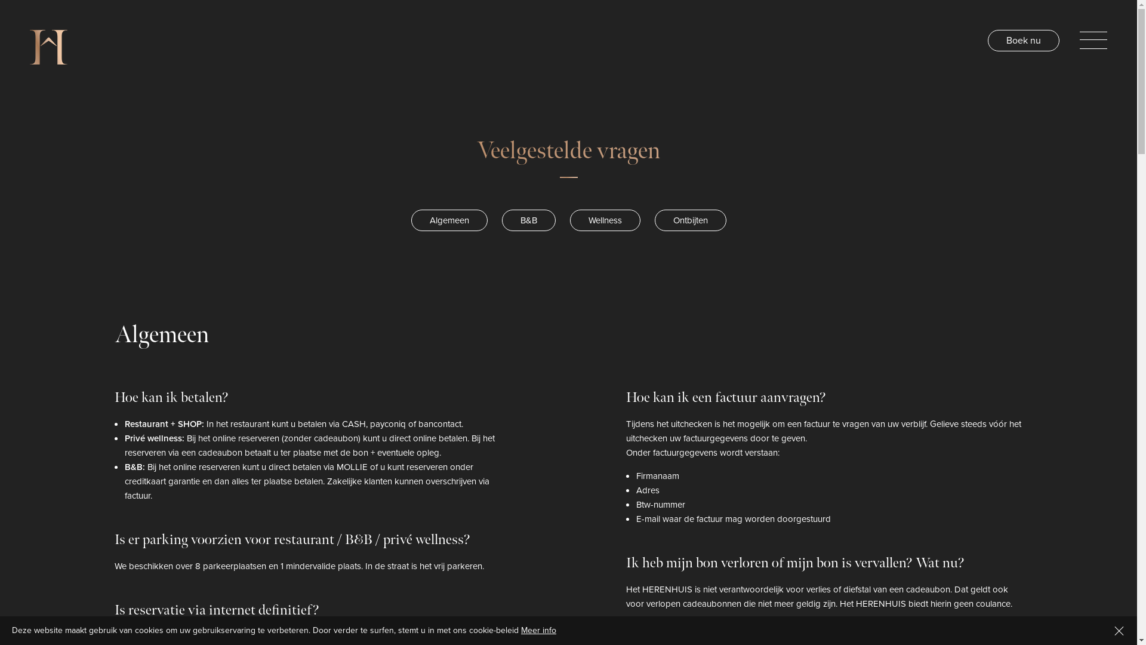 The height and width of the screenshot is (645, 1146). I want to click on nav, so click(1093, 39).